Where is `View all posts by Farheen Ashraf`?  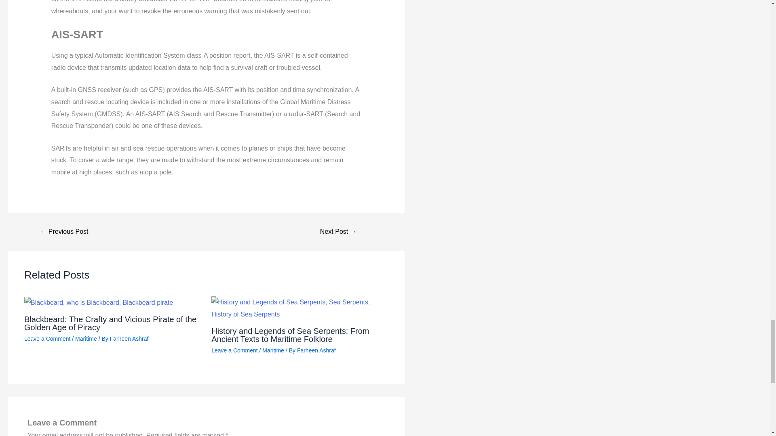
View all posts by Farheen Ashraf is located at coordinates (129, 338).